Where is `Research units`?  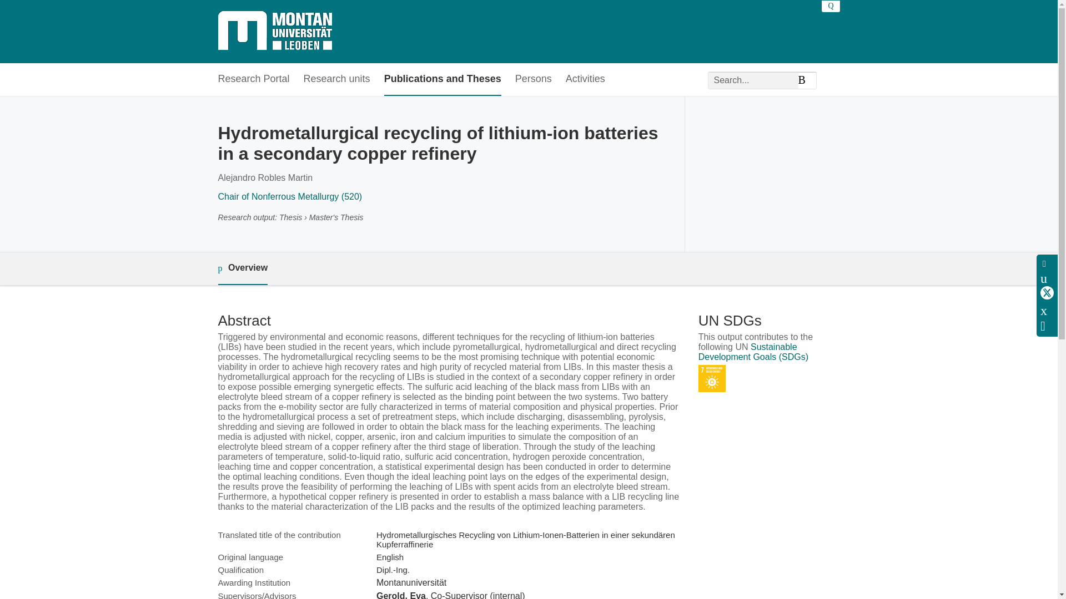 Research units is located at coordinates (336, 79).